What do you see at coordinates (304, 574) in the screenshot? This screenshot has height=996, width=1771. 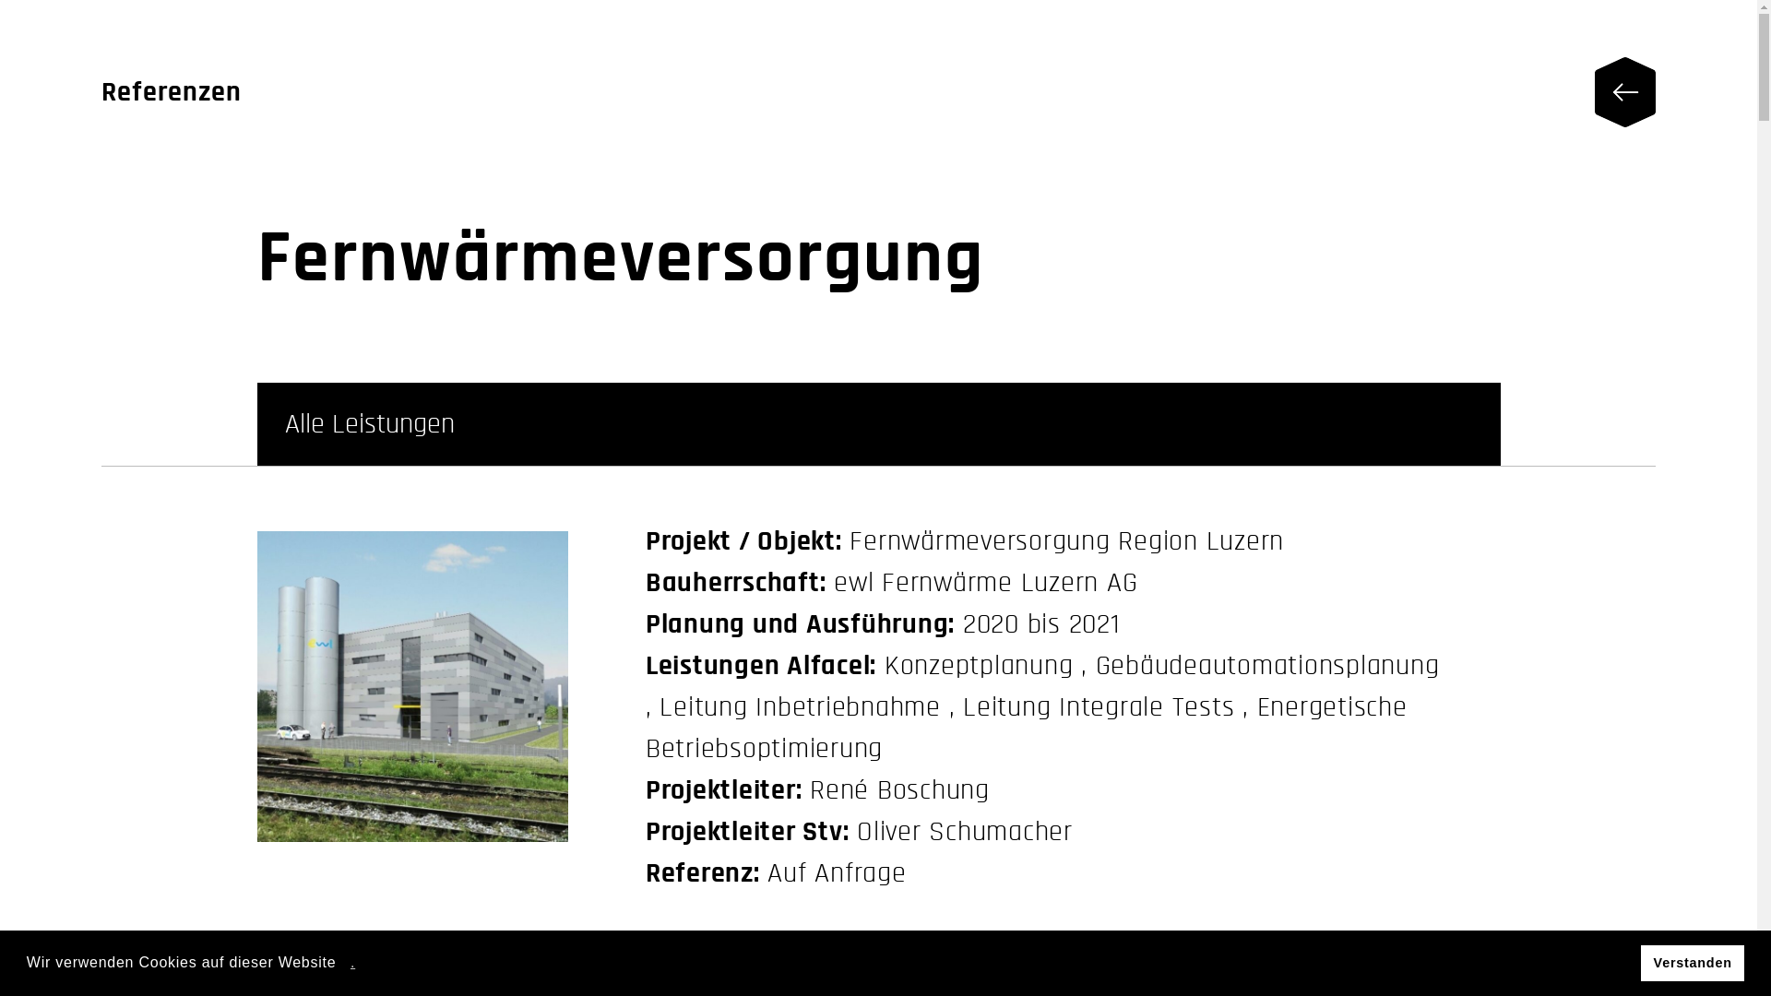 I see `Disclaimer` at bounding box center [304, 574].